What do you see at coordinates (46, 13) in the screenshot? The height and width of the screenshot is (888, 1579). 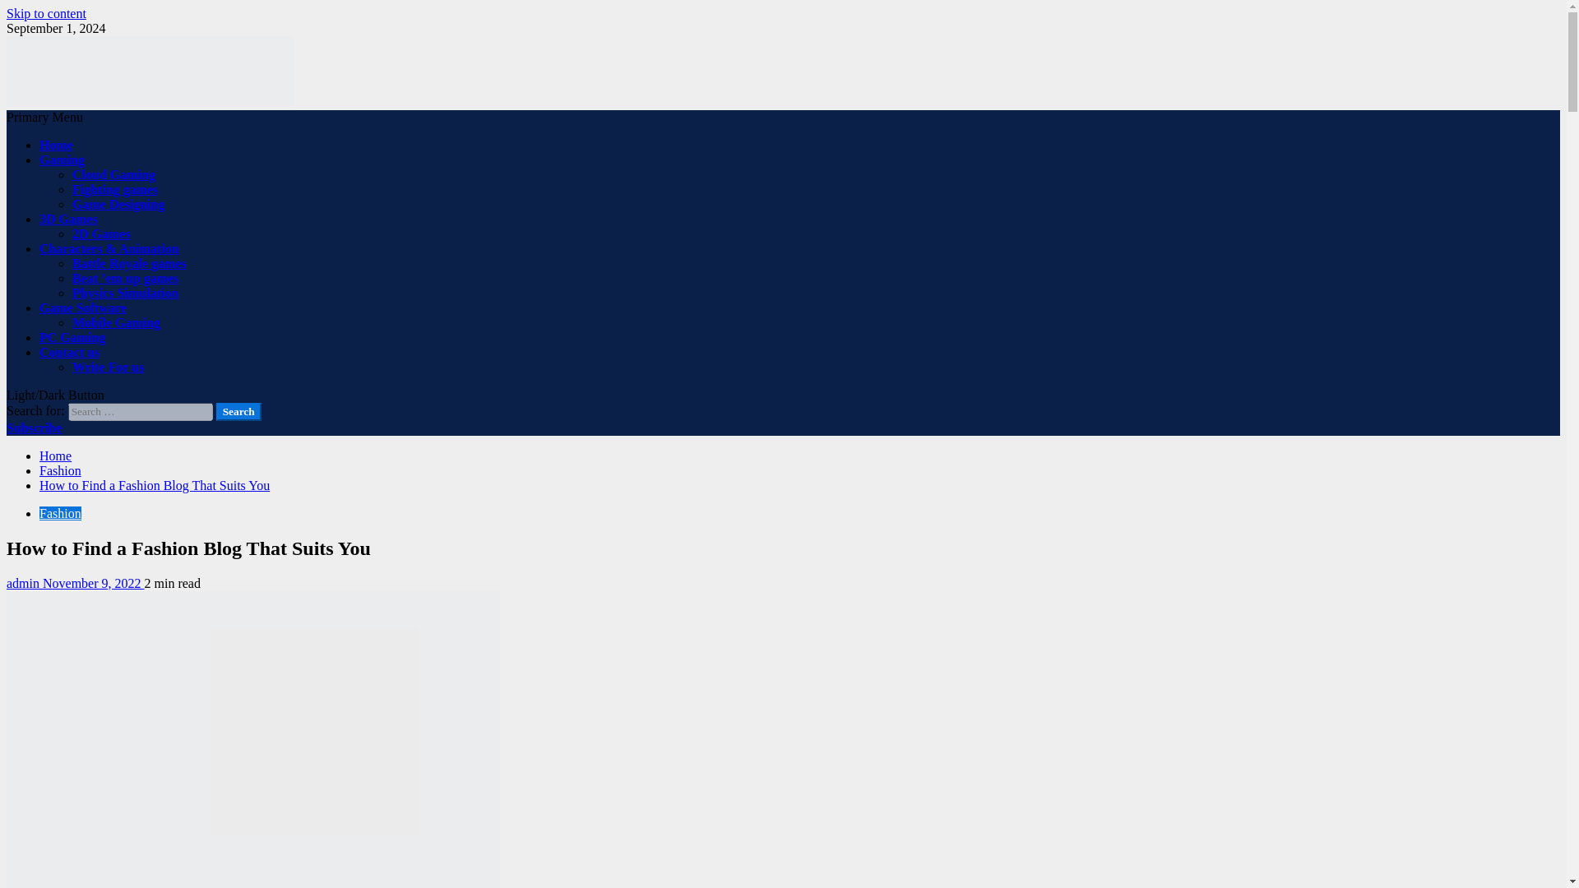 I see `Skip to content` at bounding box center [46, 13].